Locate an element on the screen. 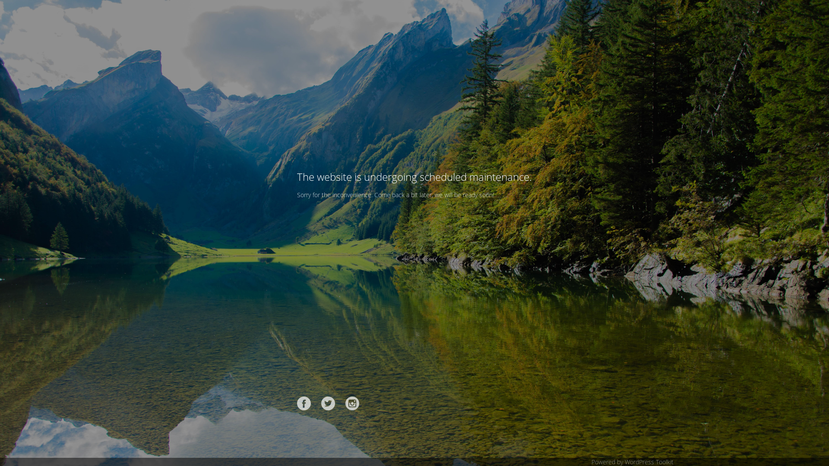 The image size is (829, 466). Facebook is located at coordinates (304, 403).